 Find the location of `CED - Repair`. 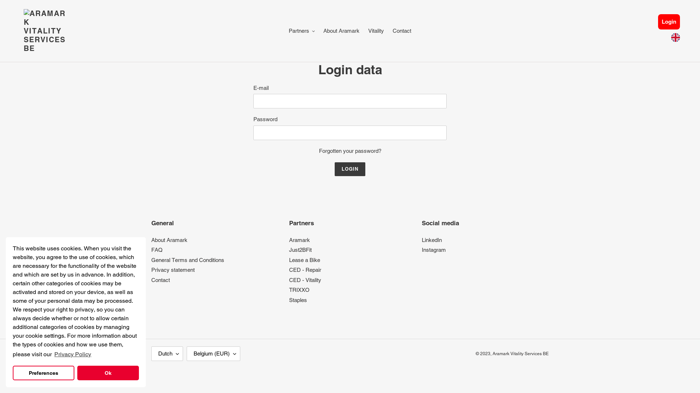

CED - Repair is located at coordinates (305, 270).